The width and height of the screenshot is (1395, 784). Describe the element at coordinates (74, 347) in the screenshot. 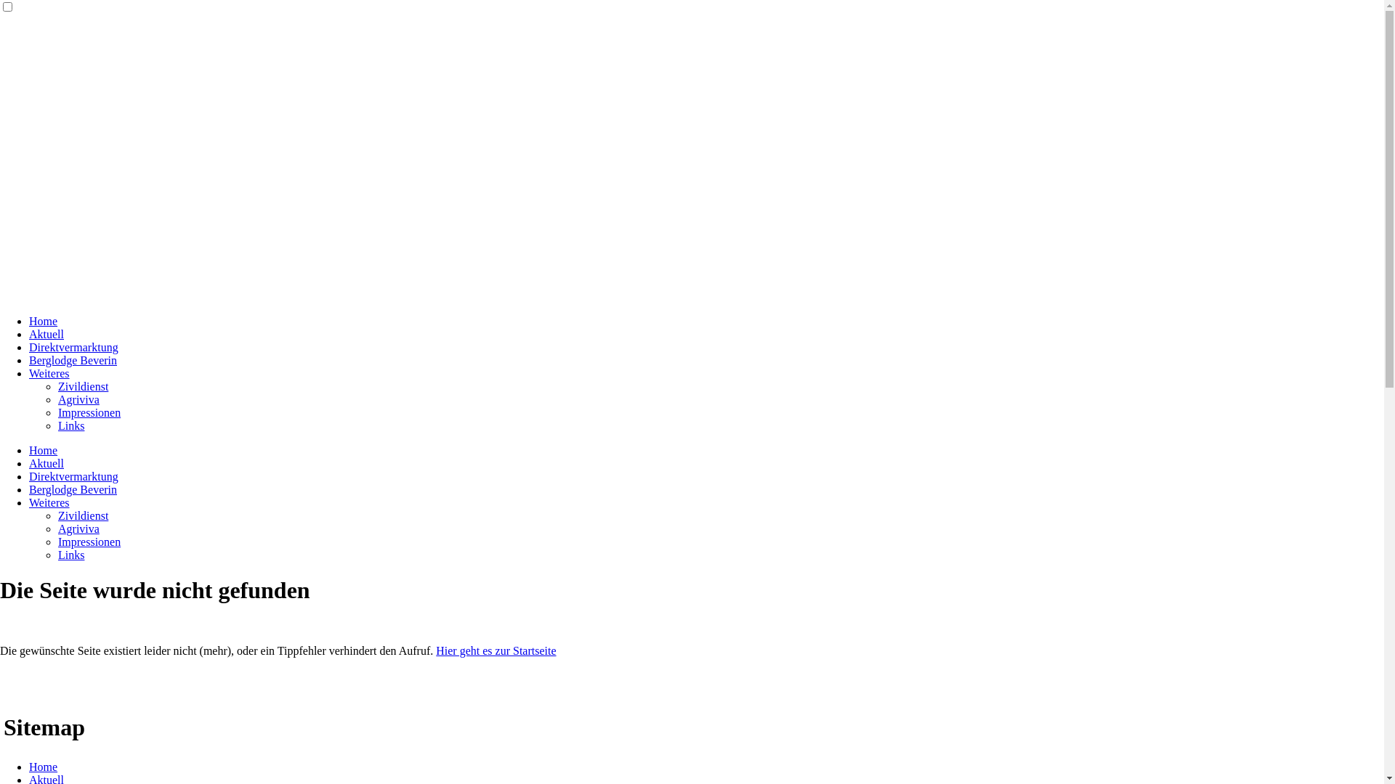

I see `Direktvermarktung` at that location.